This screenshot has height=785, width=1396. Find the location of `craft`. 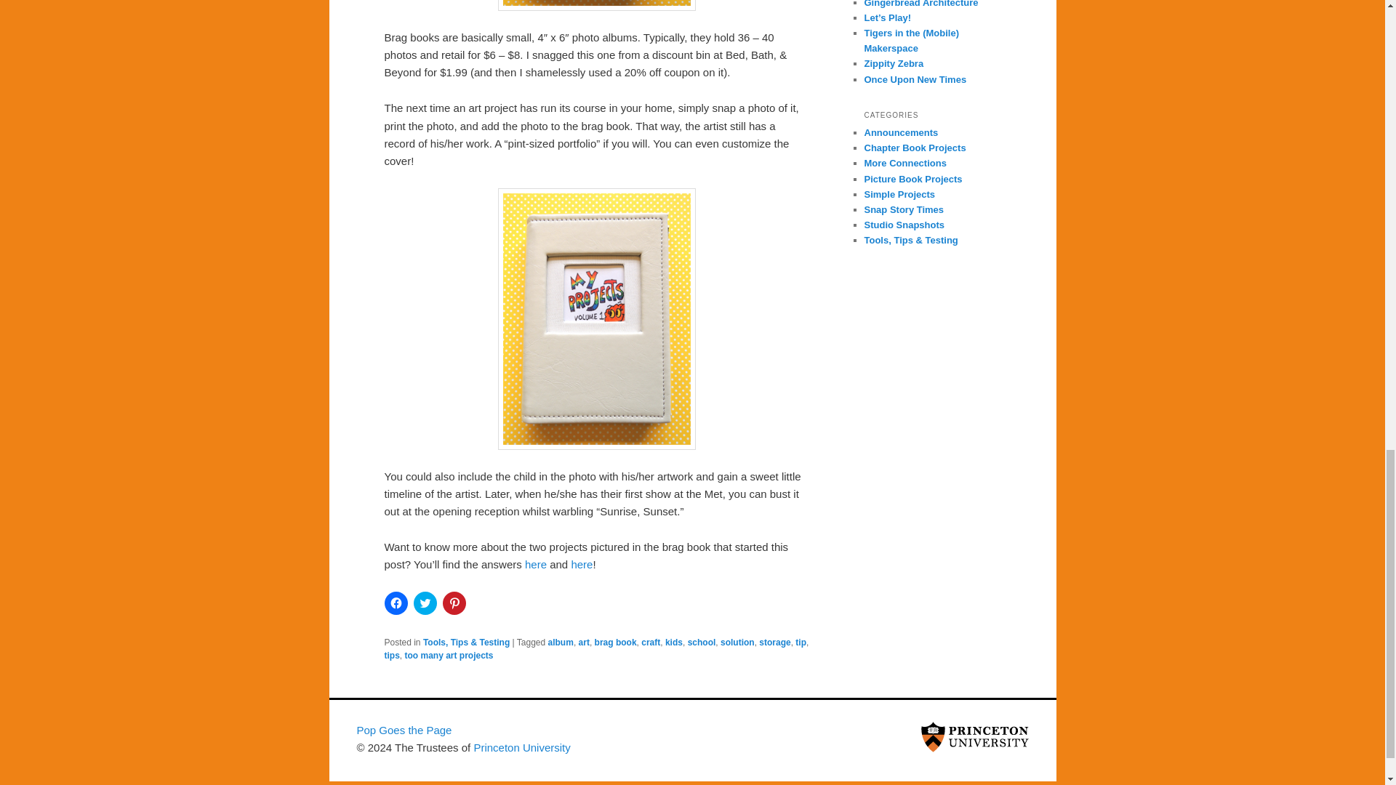

craft is located at coordinates (650, 643).